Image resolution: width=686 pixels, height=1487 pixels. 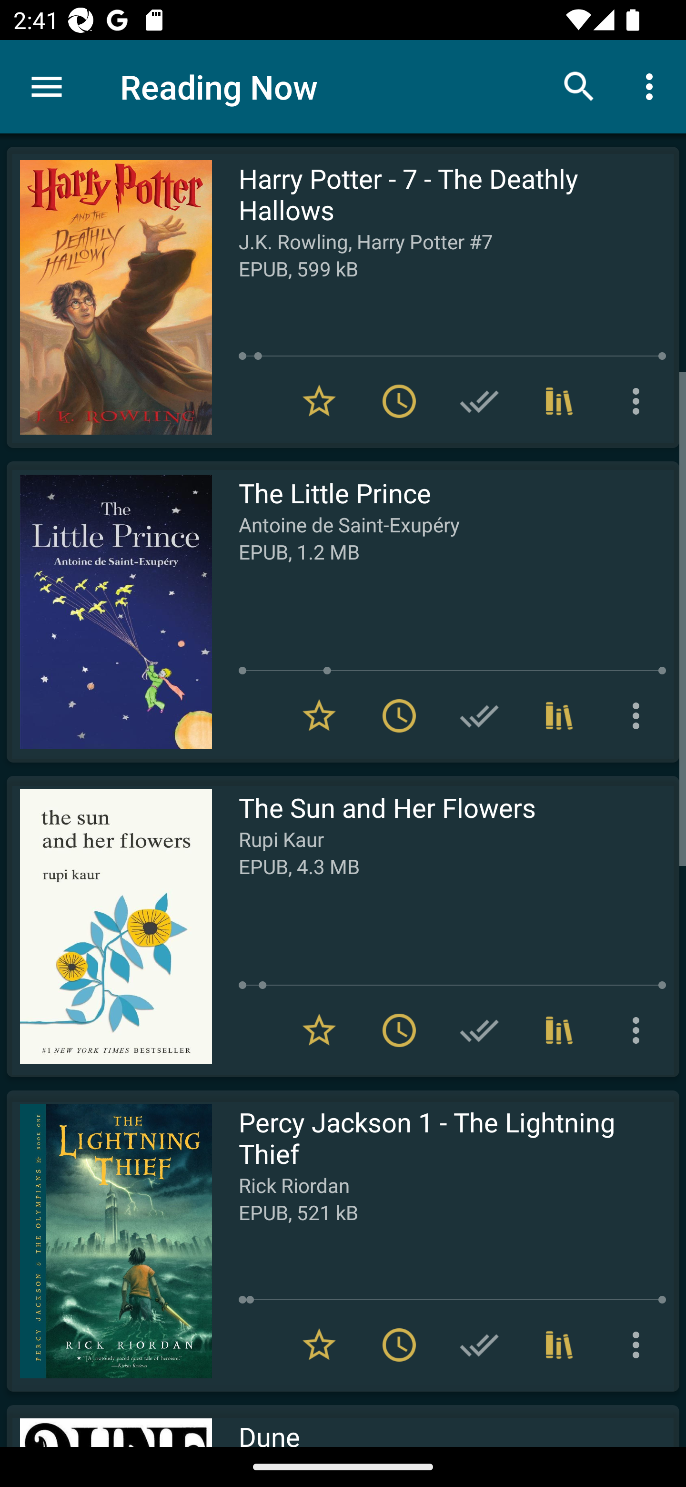 I want to click on Remove from To read, so click(x=399, y=401).